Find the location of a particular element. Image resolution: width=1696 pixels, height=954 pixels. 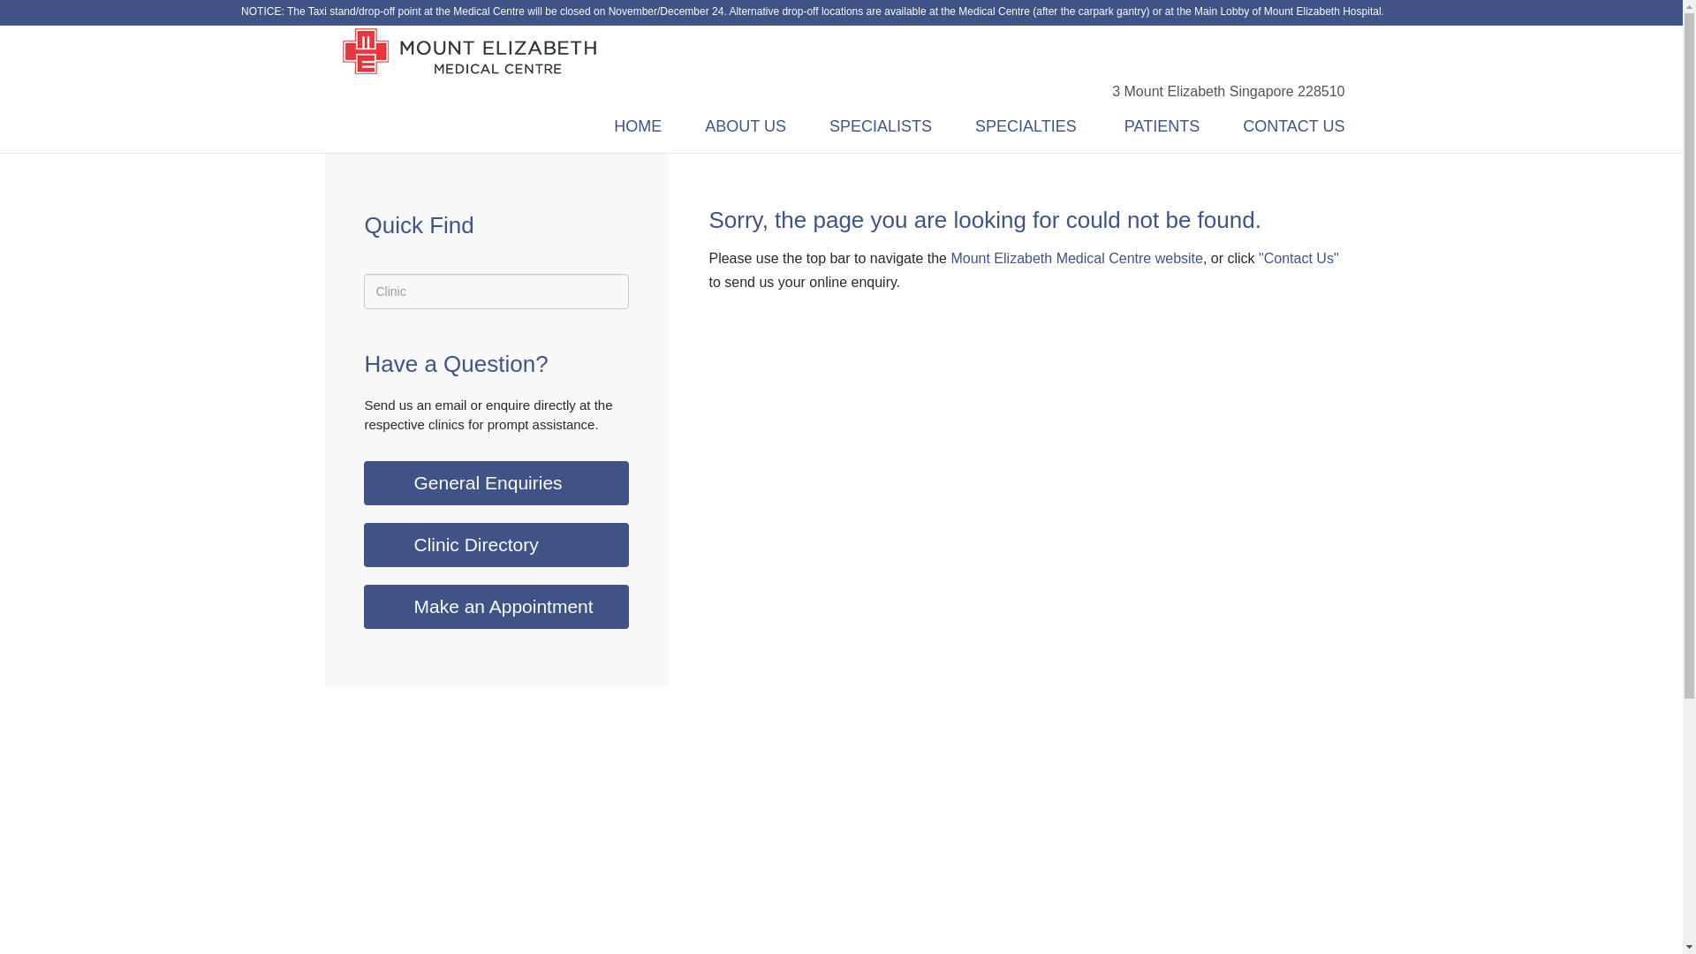

"Contact Us" is located at coordinates (1298, 258).